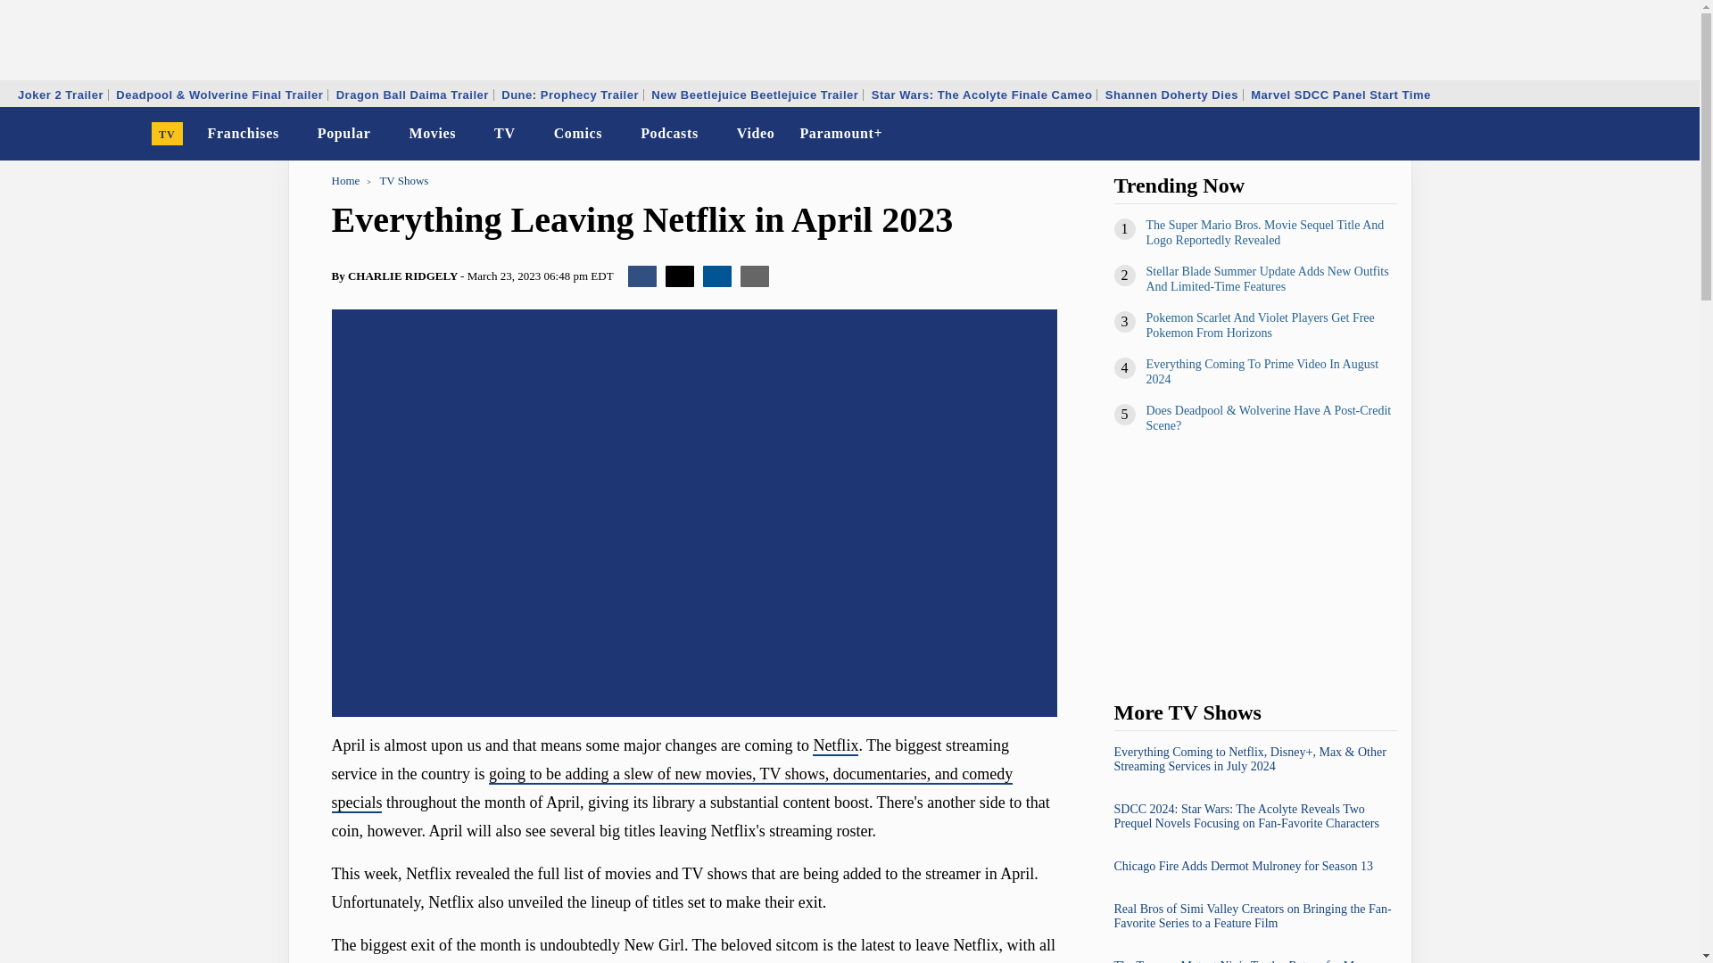 Image resolution: width=1713 pixels, height=963 pixels. Describe the element at coordinates (168, 134) in the screenshot. I see `TV` at that location.